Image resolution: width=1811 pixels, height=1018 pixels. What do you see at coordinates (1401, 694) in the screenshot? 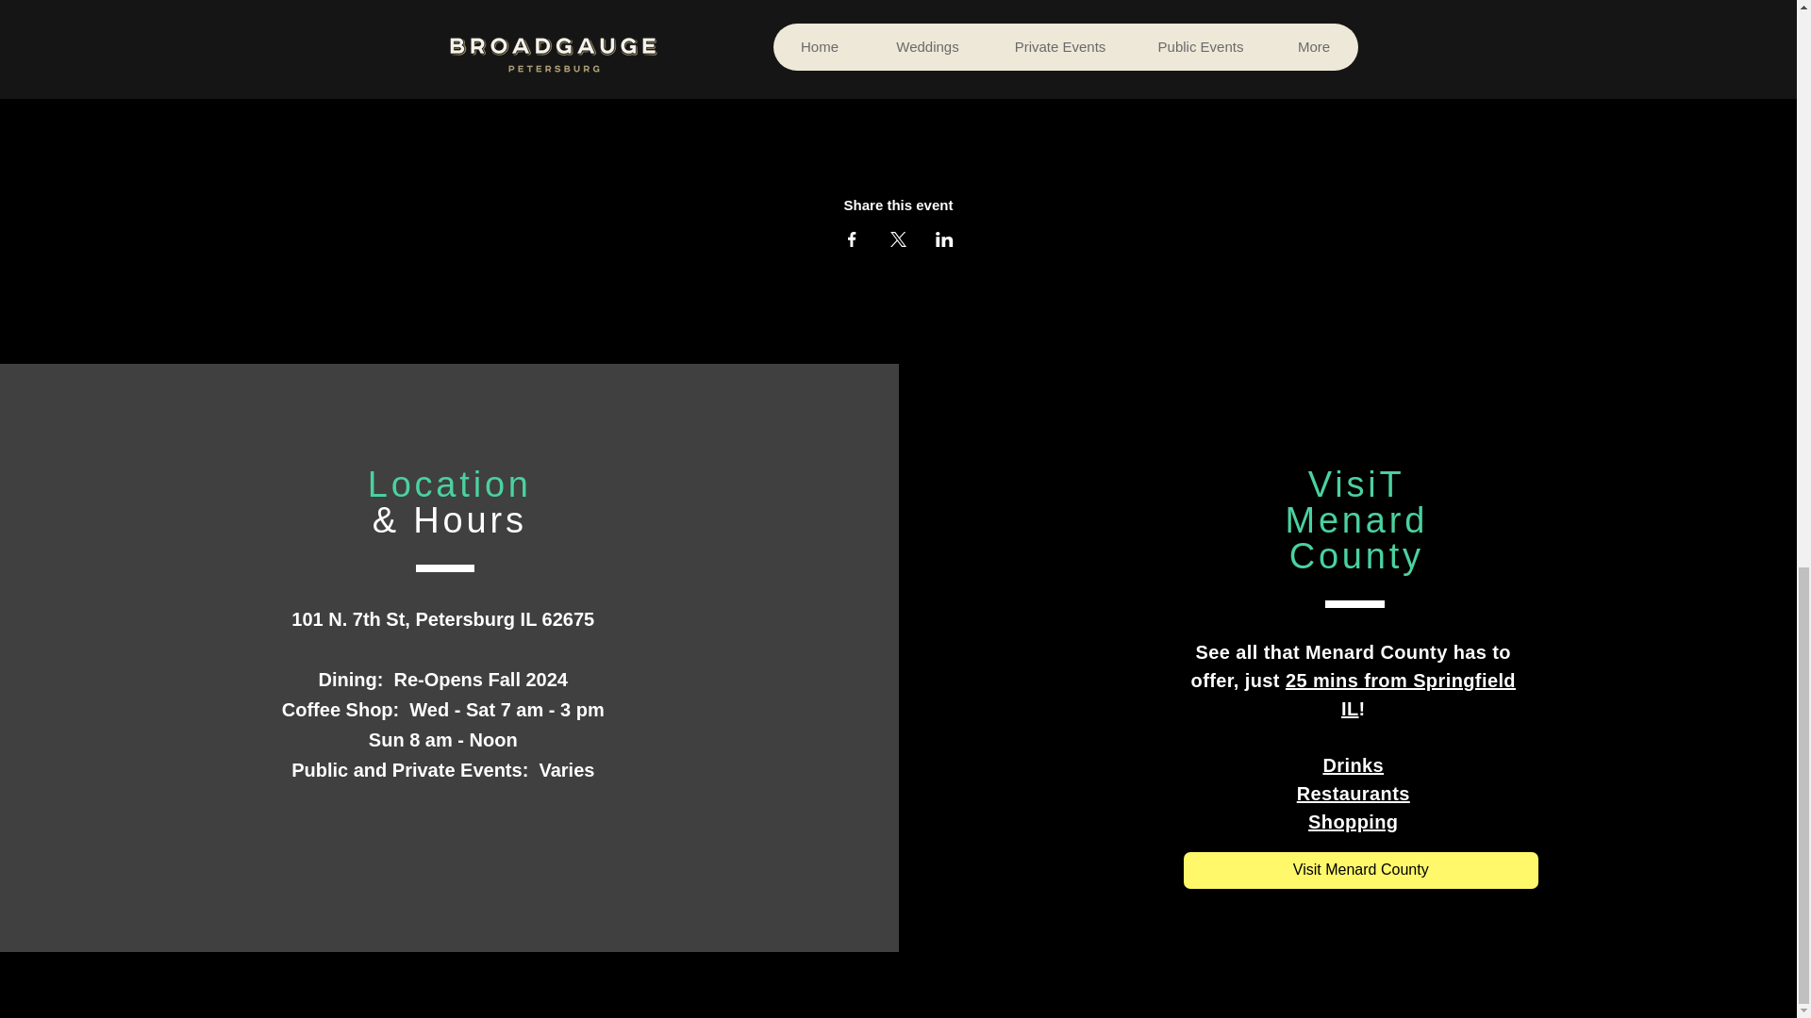
I see `25 mins from Springfield IL` at bounding box center [1401, 694].